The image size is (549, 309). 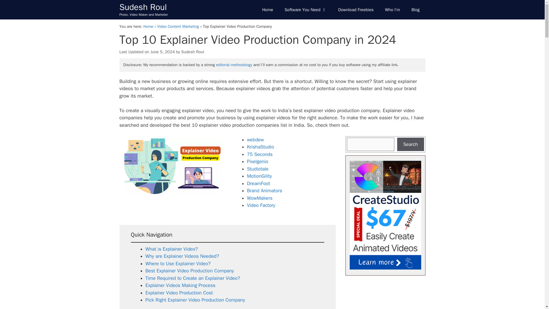 I want to click on Software You Need, so click(x=305, y=10).